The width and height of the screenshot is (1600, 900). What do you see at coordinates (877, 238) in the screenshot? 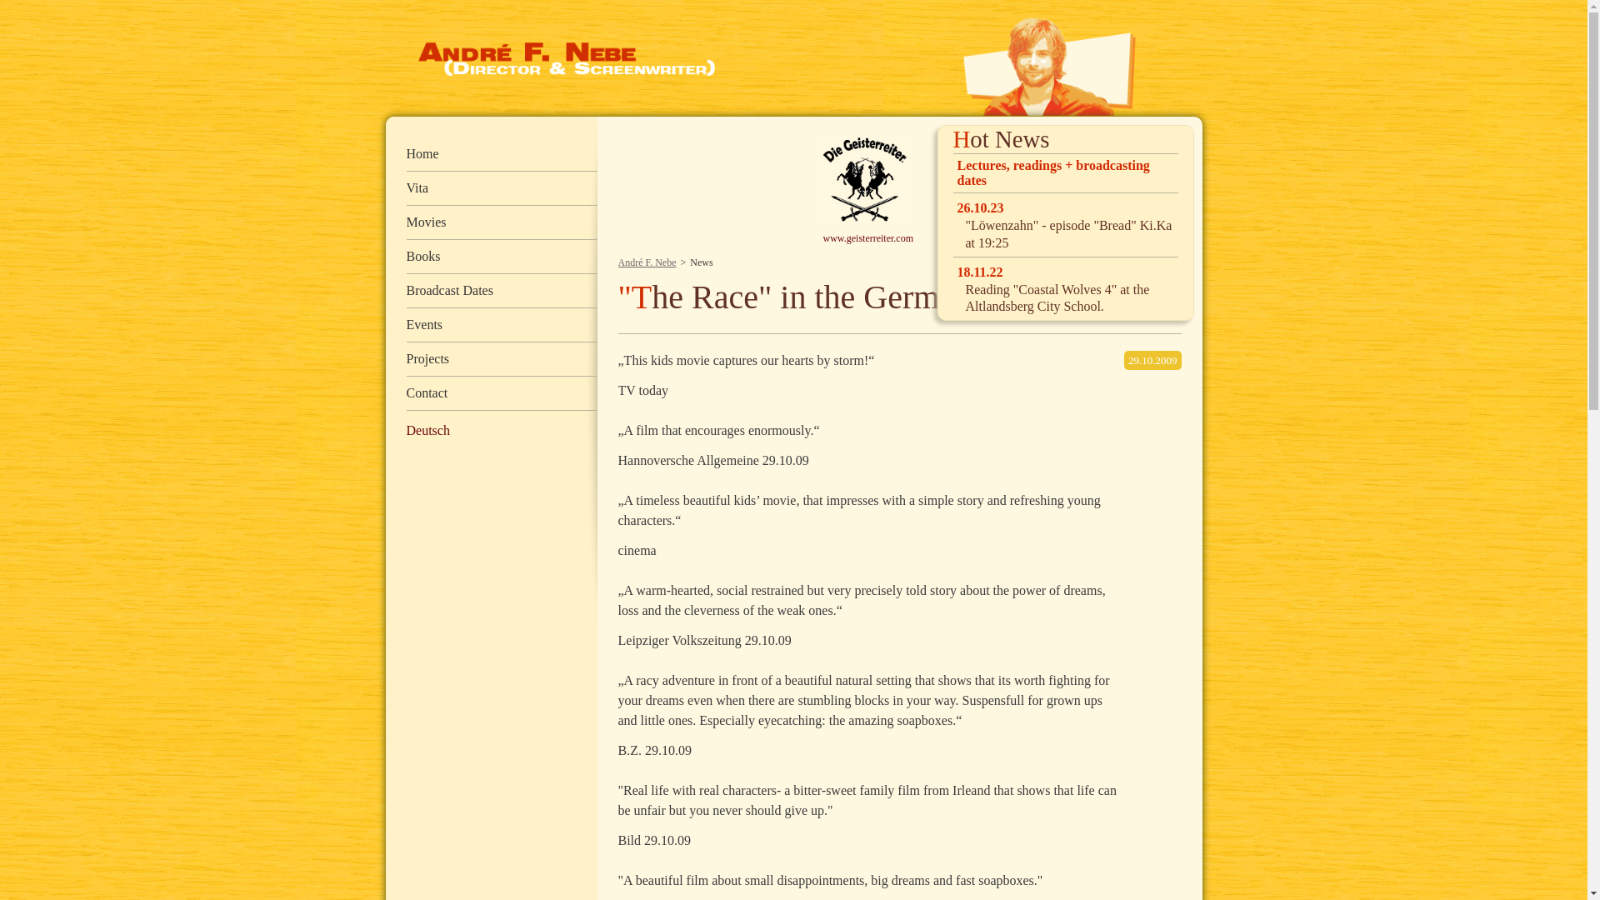
I see `www.geisterreiter.com` at bounding box center [877, 238].